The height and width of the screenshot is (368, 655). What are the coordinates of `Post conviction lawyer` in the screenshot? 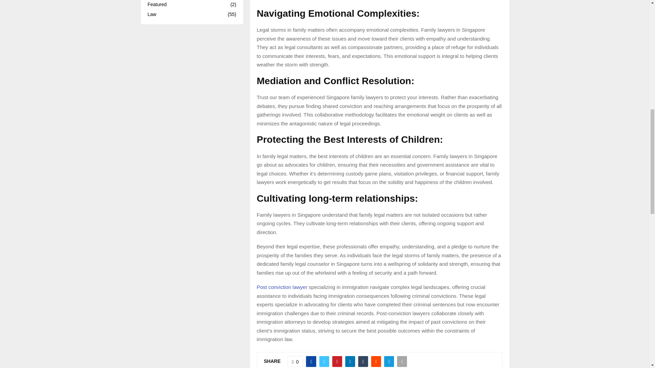 It's located at (282, 287).